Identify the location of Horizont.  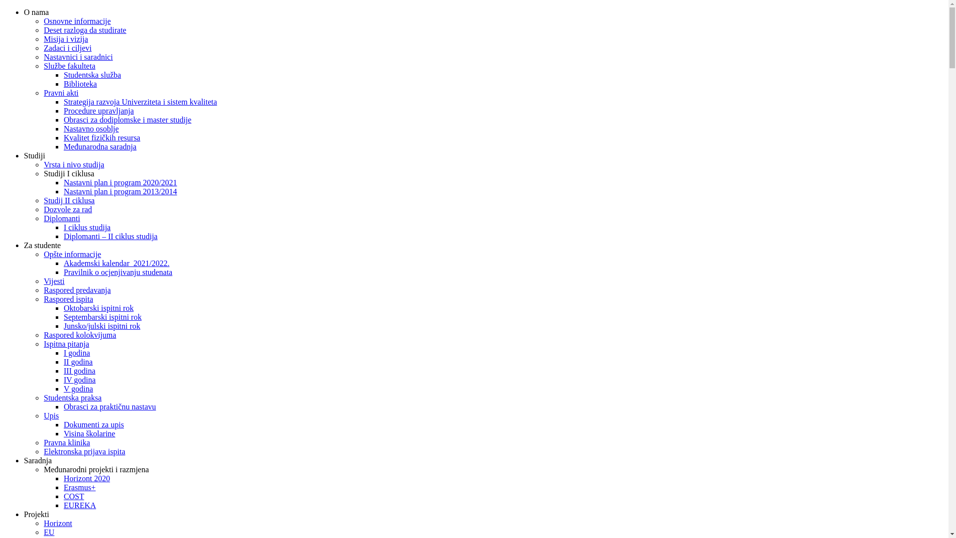
(58, 523).